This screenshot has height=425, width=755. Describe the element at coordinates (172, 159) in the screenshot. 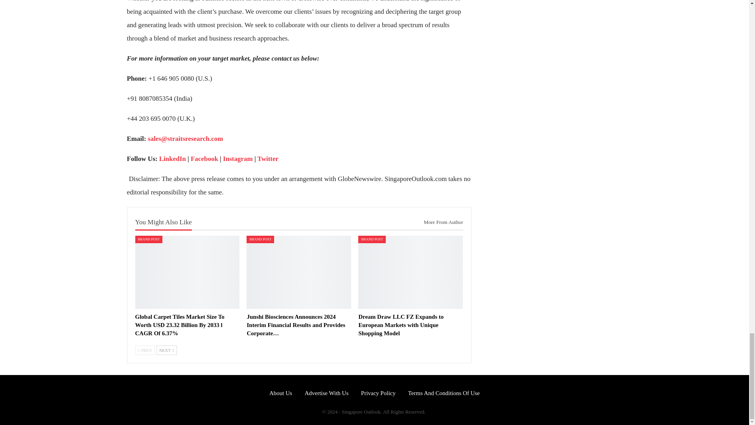

I see `LinkedIn` at that location.